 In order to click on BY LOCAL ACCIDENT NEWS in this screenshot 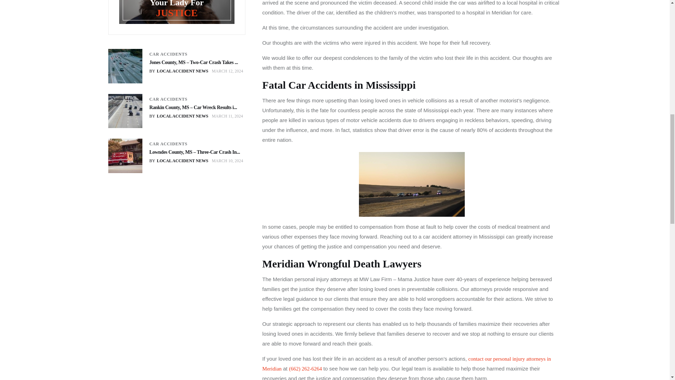, I will do `click(179, 71)`.